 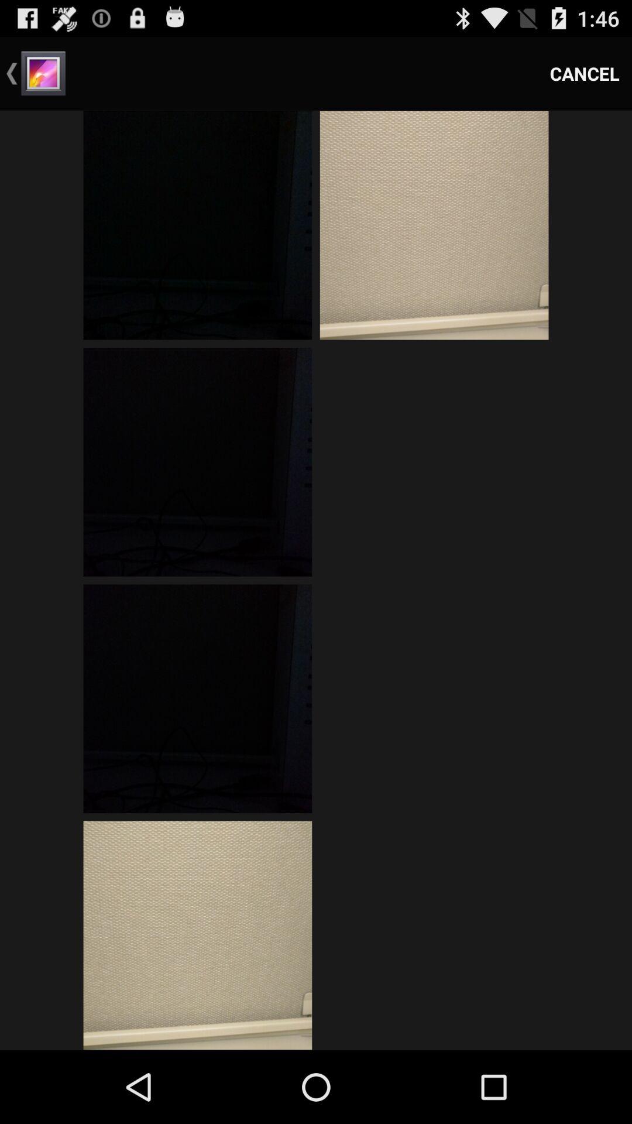 What do you see at coordinates (585, 74) in the screenshot?
I see `press icon at the top right corner` at bounding box center [585, 74].